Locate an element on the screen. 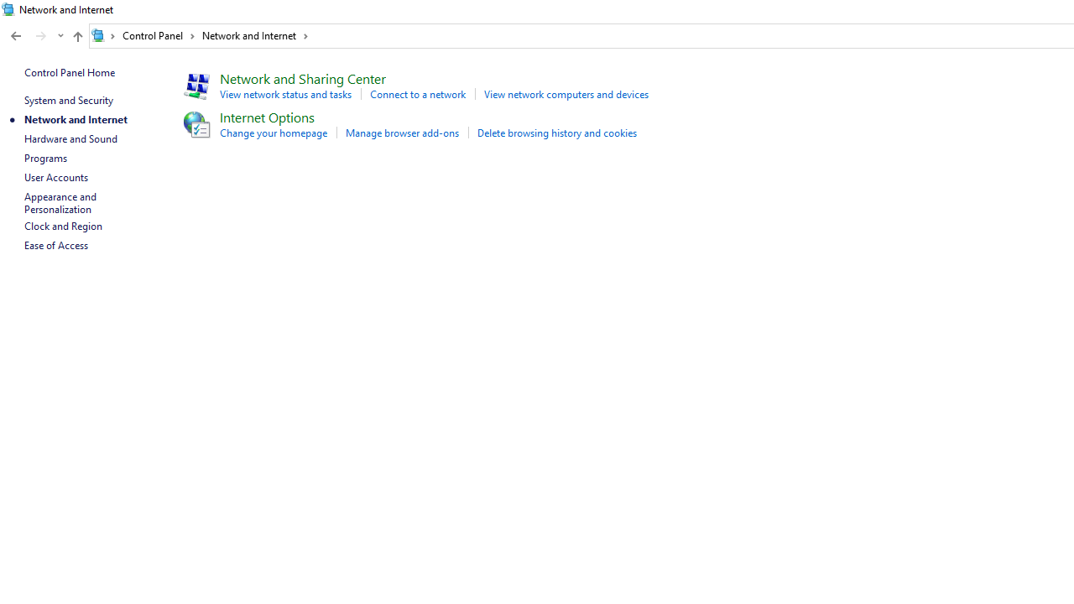 The image size is (1074, 604). Icon is located at coordinates (195, 124).